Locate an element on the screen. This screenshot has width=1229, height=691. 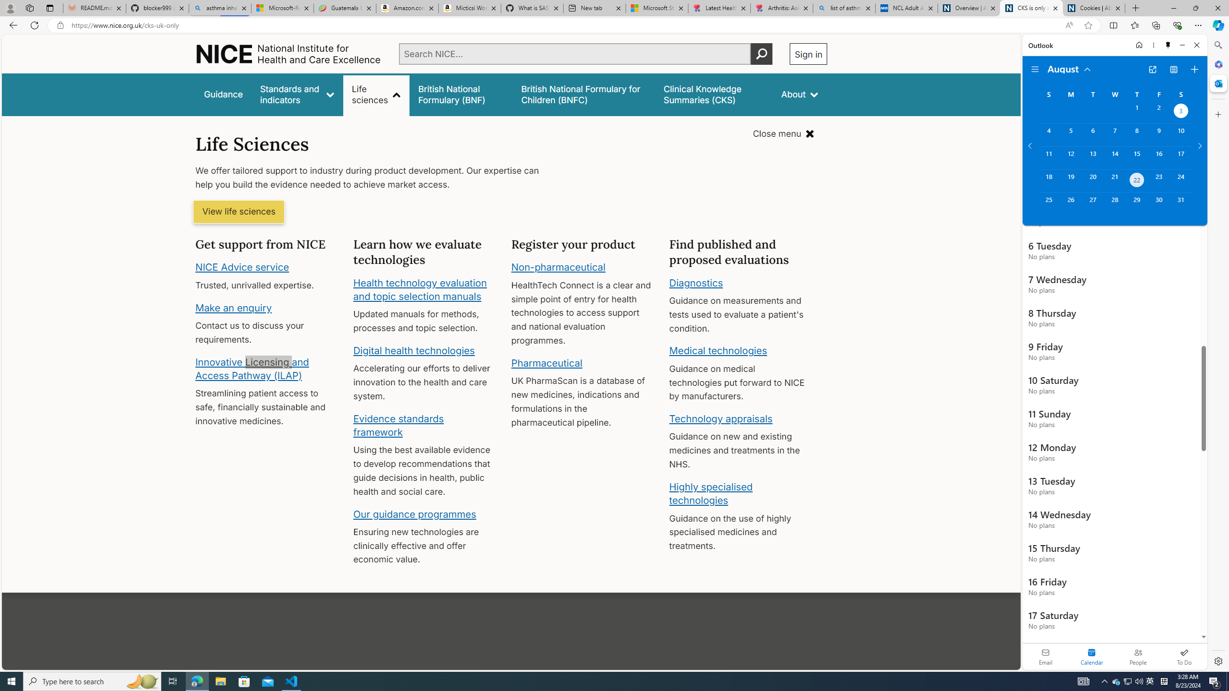
About is located at coordinates (800, 94).